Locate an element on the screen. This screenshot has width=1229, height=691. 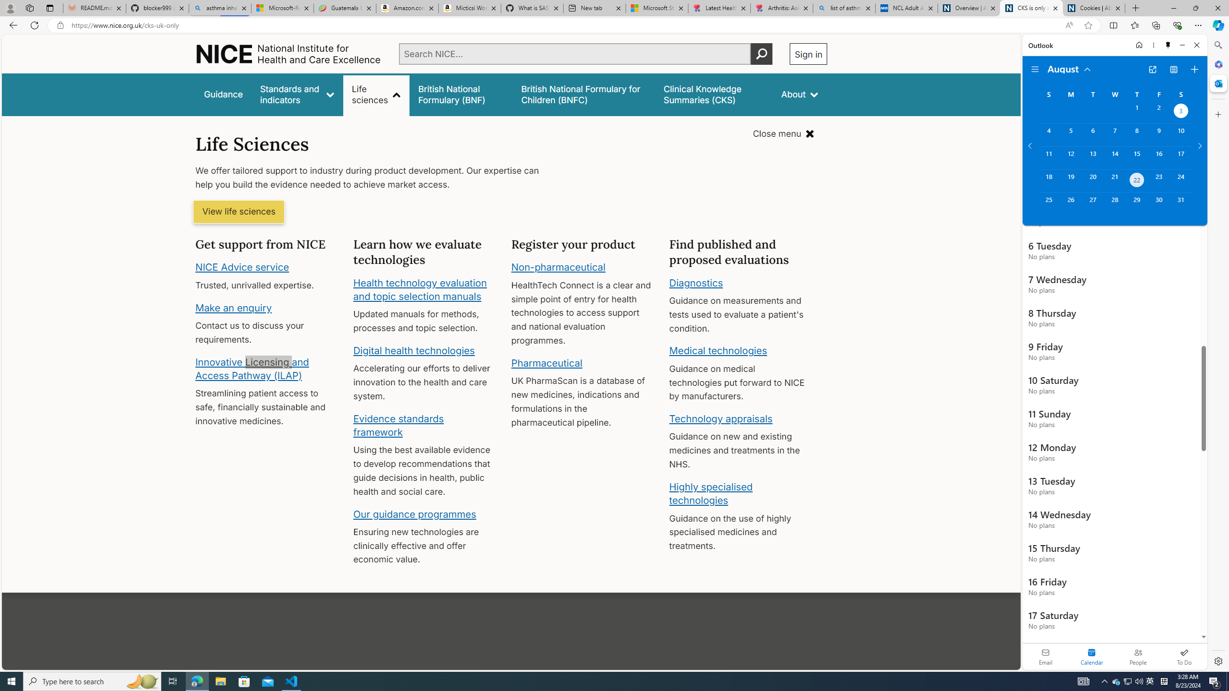
About is located at coordinates (800, 94).